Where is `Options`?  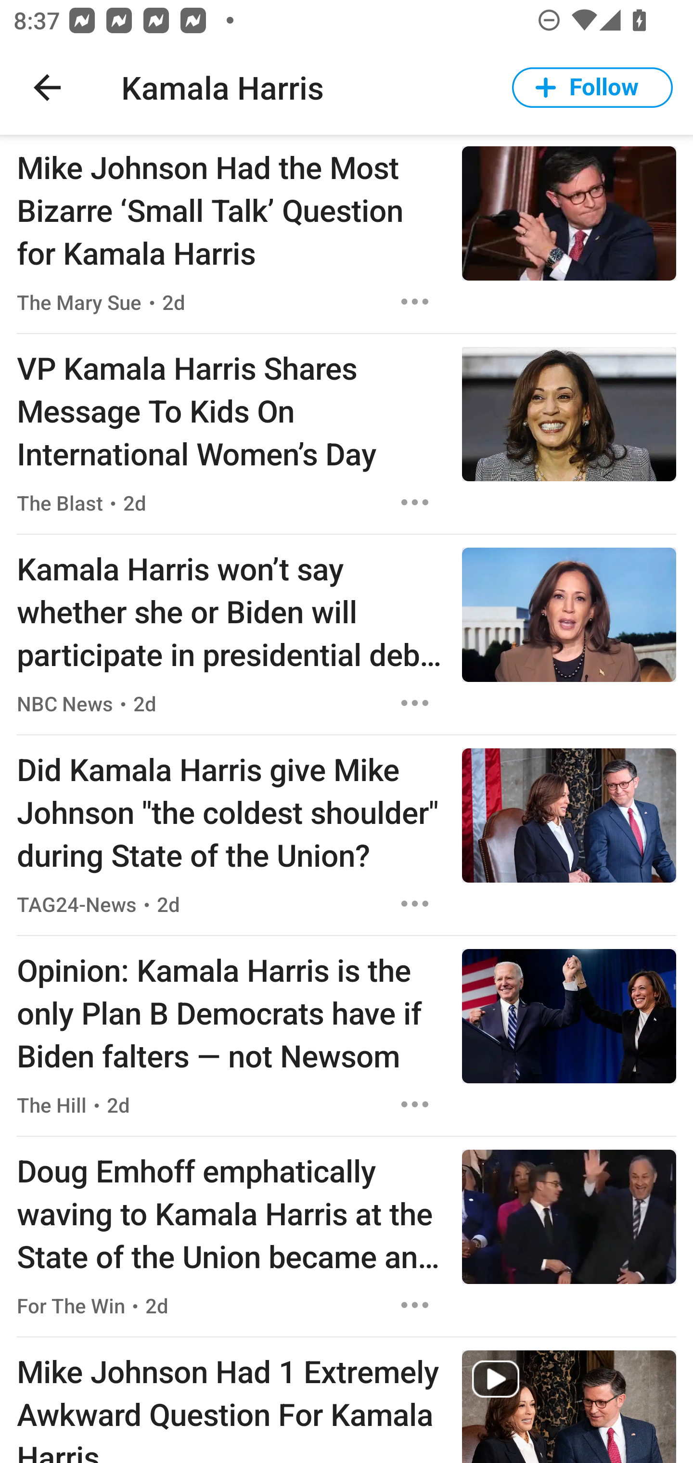
Options is located at coordinates (415, 1104).